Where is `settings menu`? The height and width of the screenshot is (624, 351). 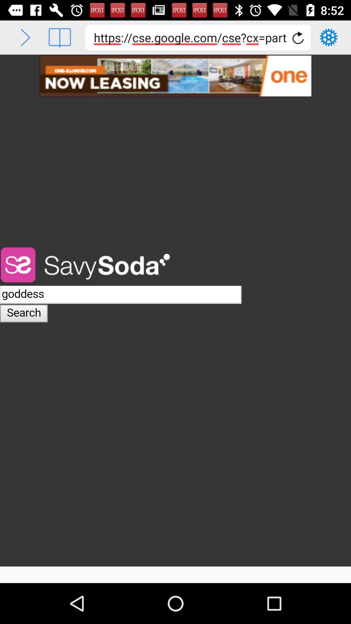 settings menu is located at coordinates (329, 37).